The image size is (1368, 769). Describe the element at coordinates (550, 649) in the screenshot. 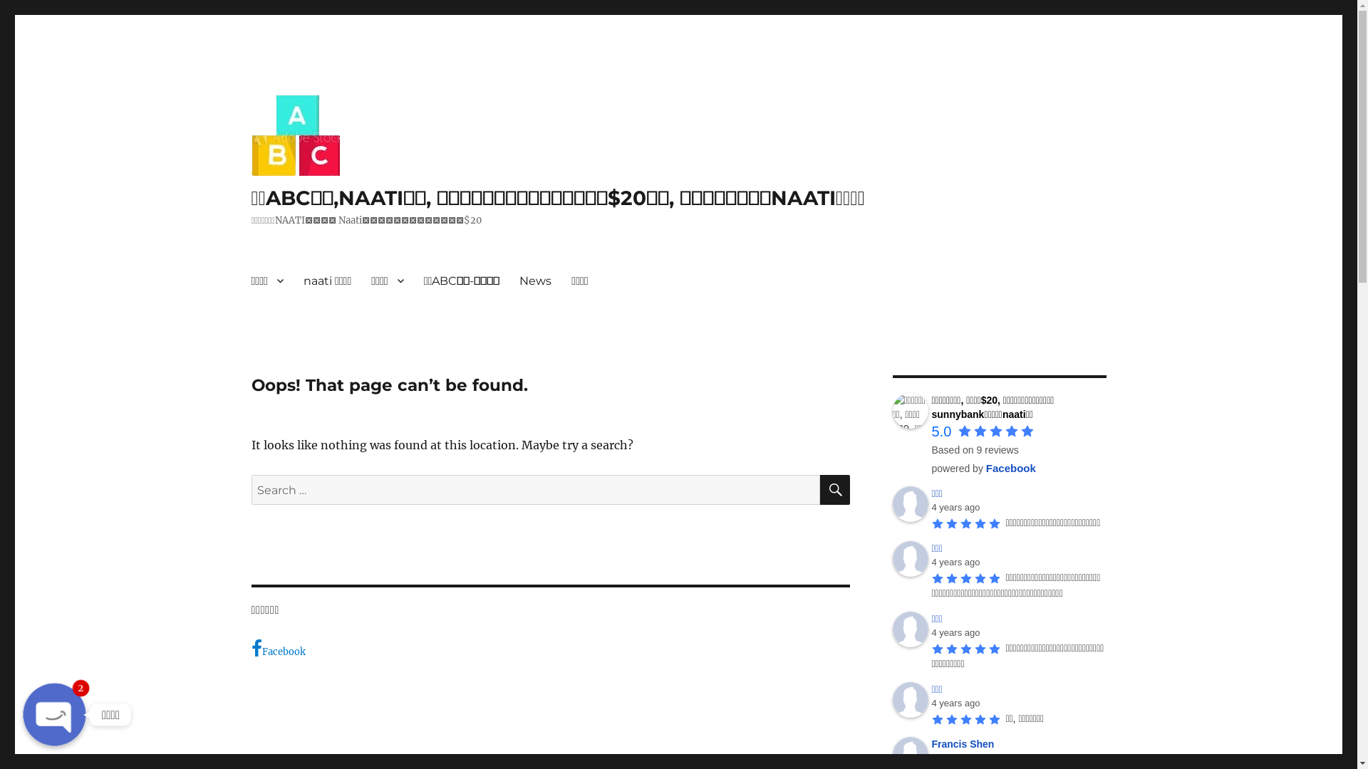

I see `Facebook` at that location.